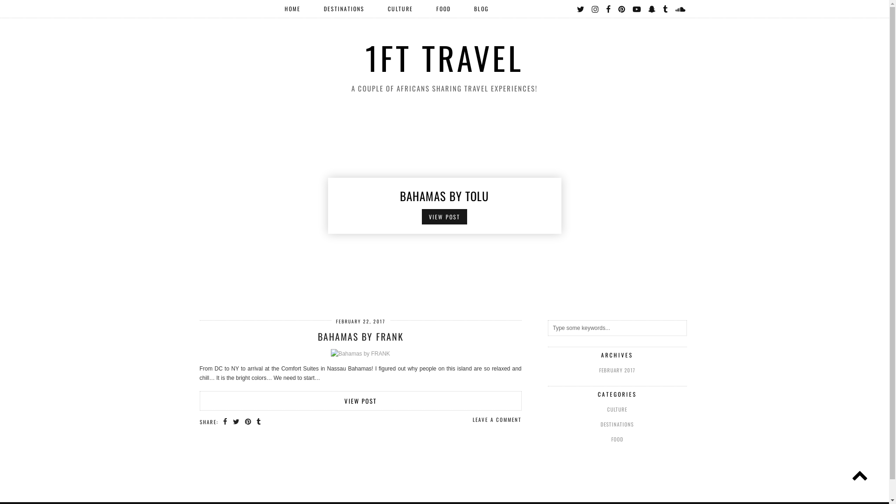  What do you see at coordinates (595, 9) in the screenshot?
I see `instagram` at bounding box center [595, 9].